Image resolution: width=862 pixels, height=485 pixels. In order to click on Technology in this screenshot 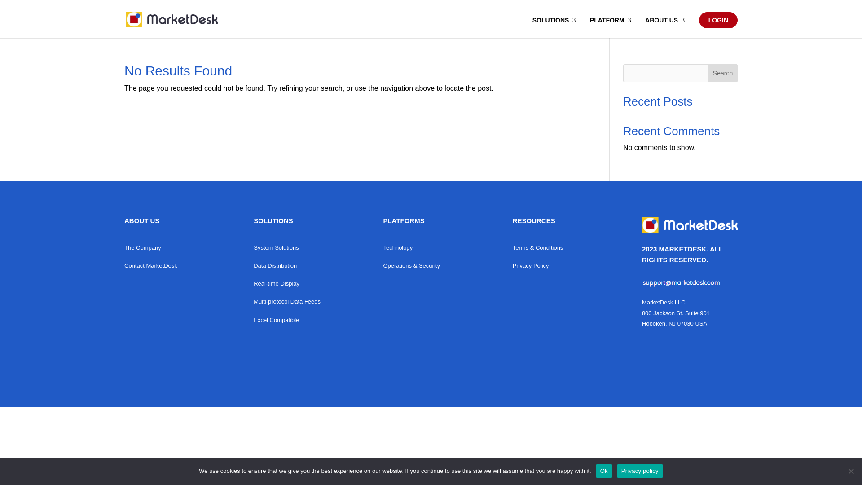, I will do `click(411, 247)`.